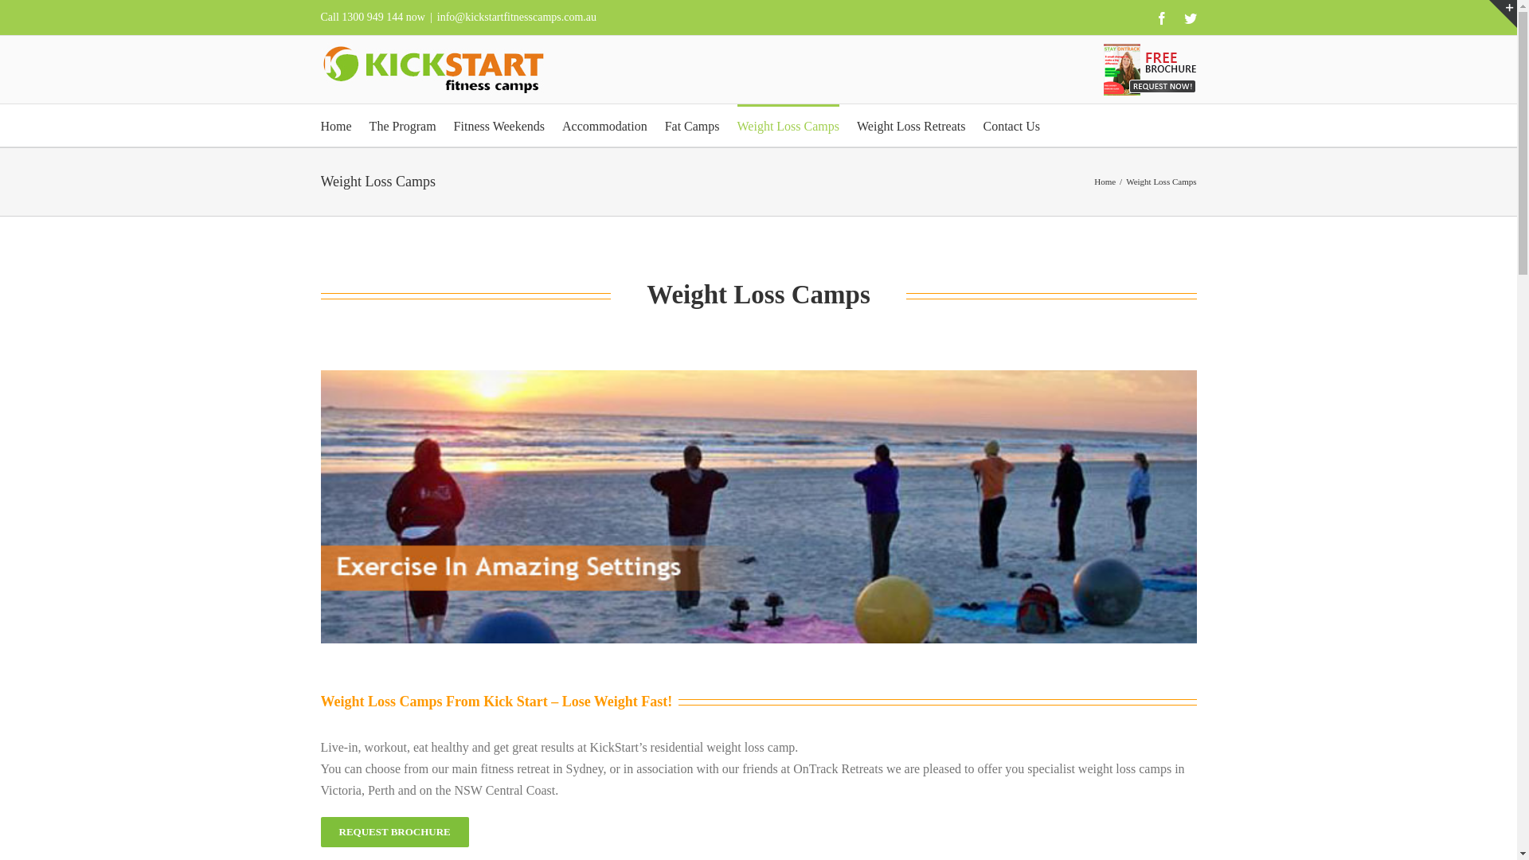 This screenshot has height=860, width=1529. Describe the element at coordinates (1011, 126) in the screenshot. I see `Contact Us` at that location.